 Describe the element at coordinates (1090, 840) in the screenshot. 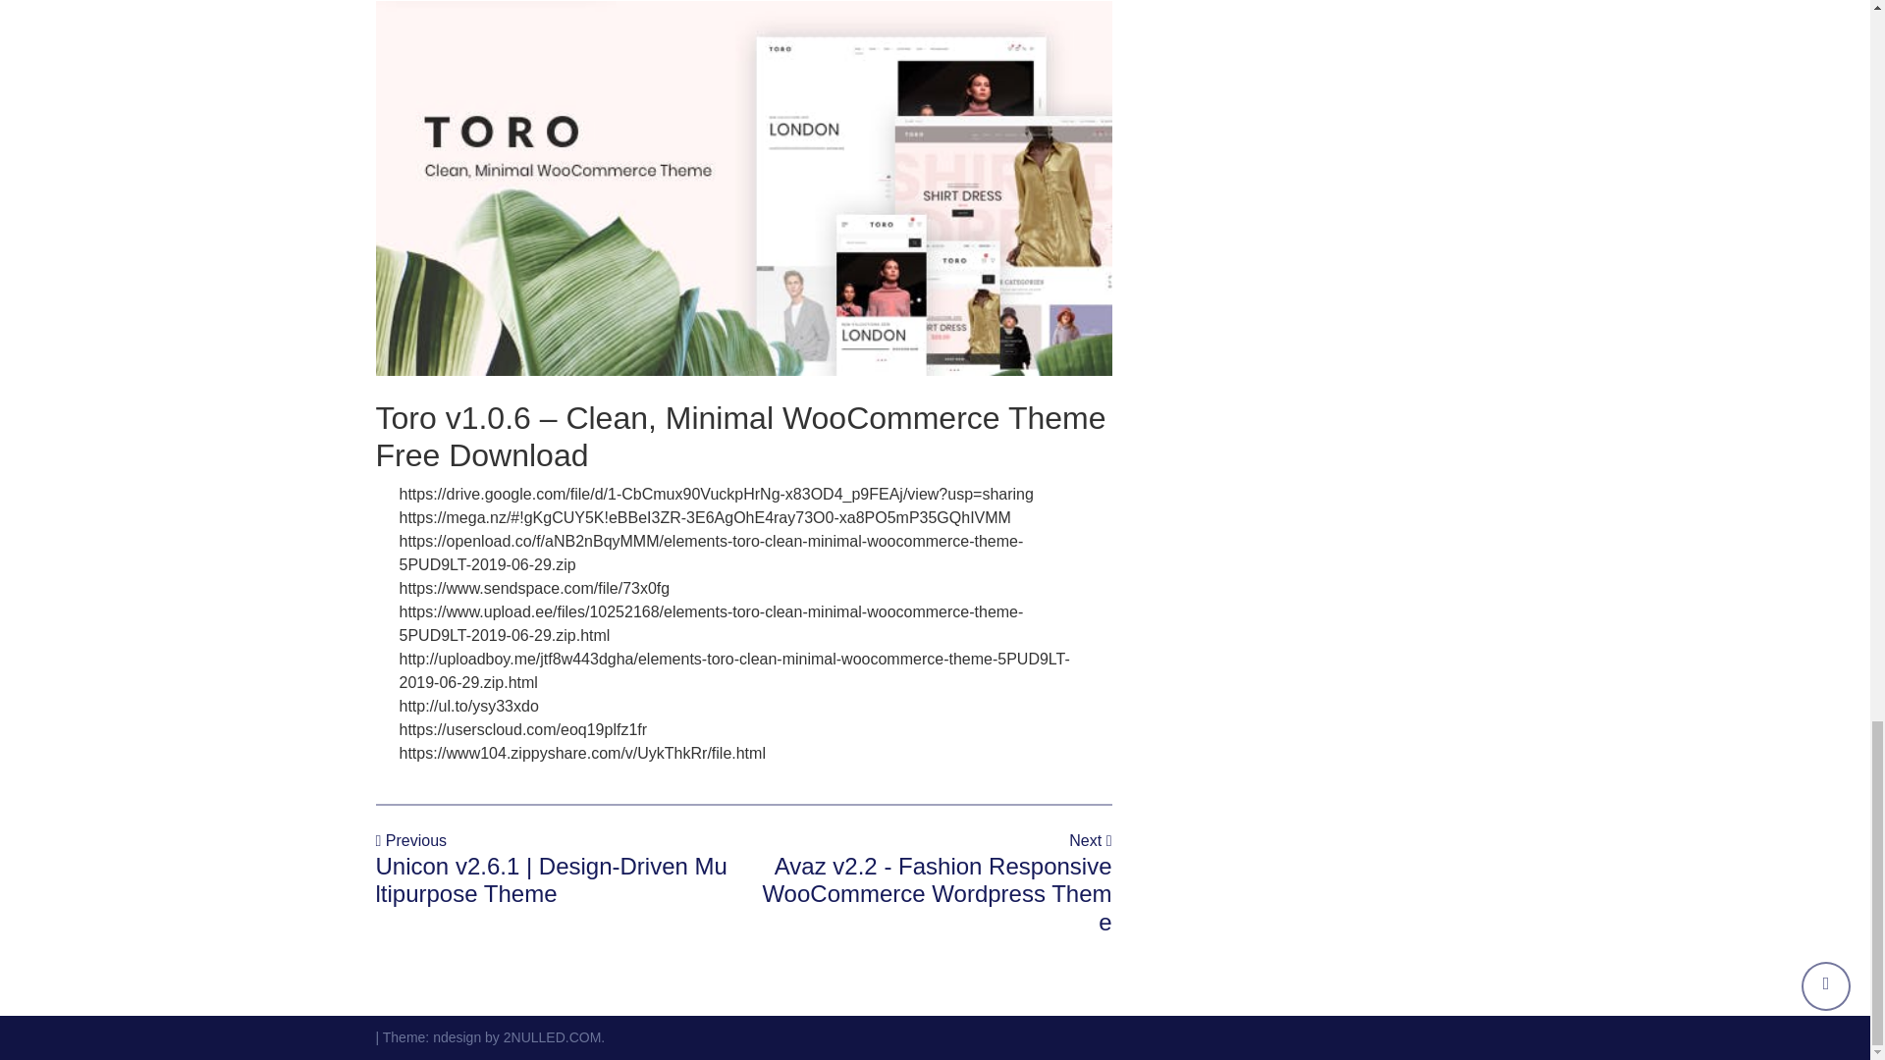

I see `Next` at that location.